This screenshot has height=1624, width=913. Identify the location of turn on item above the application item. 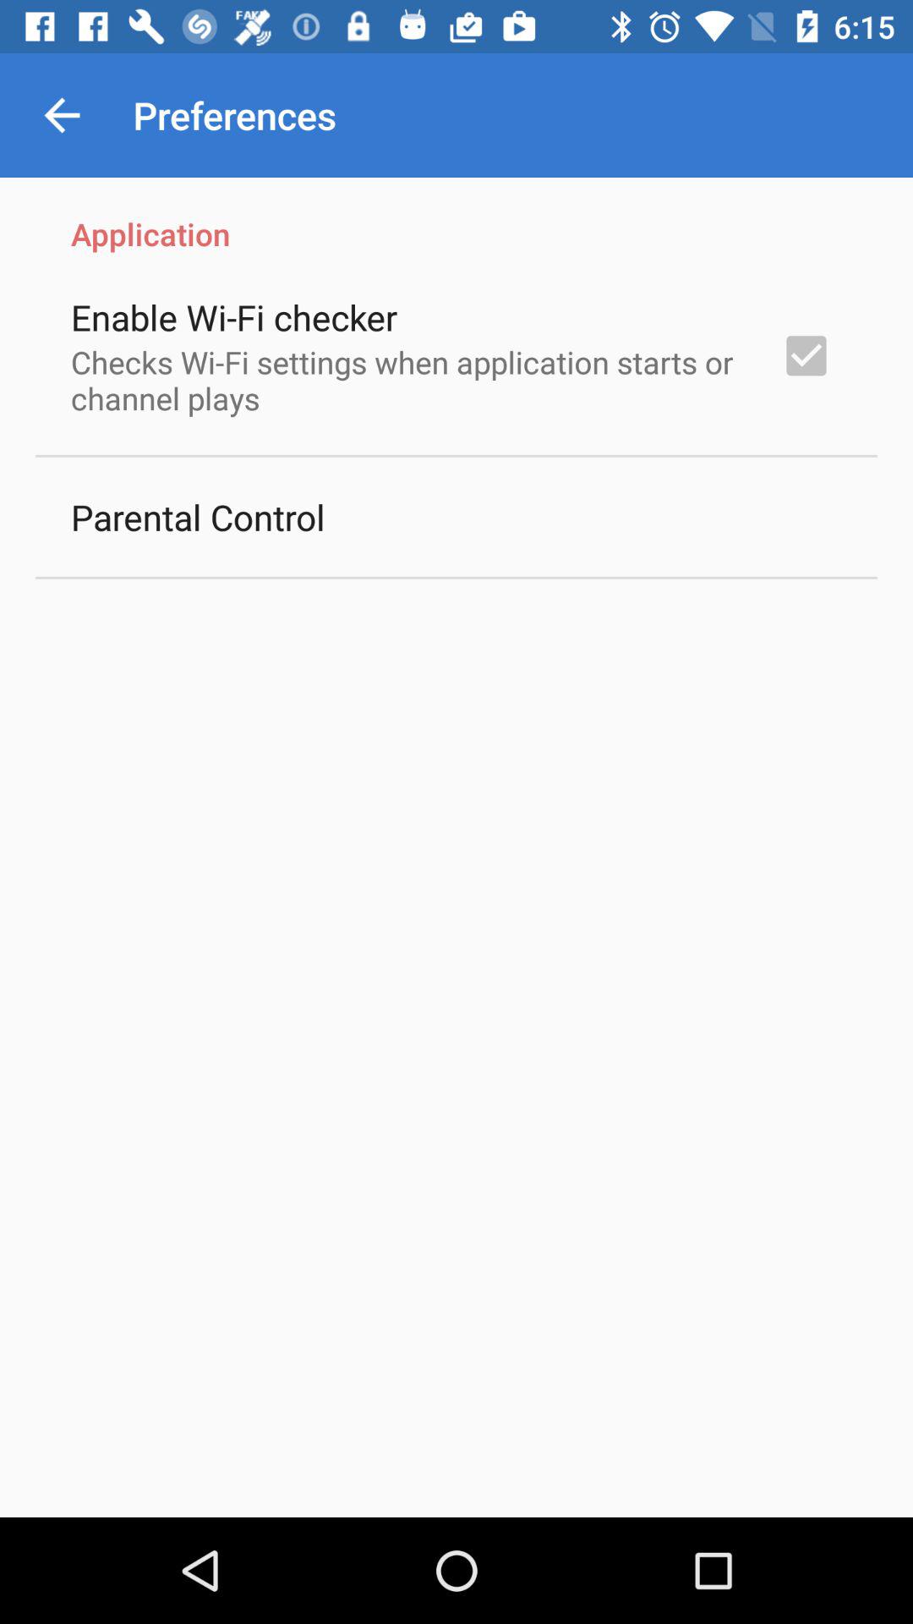
(62, 115).